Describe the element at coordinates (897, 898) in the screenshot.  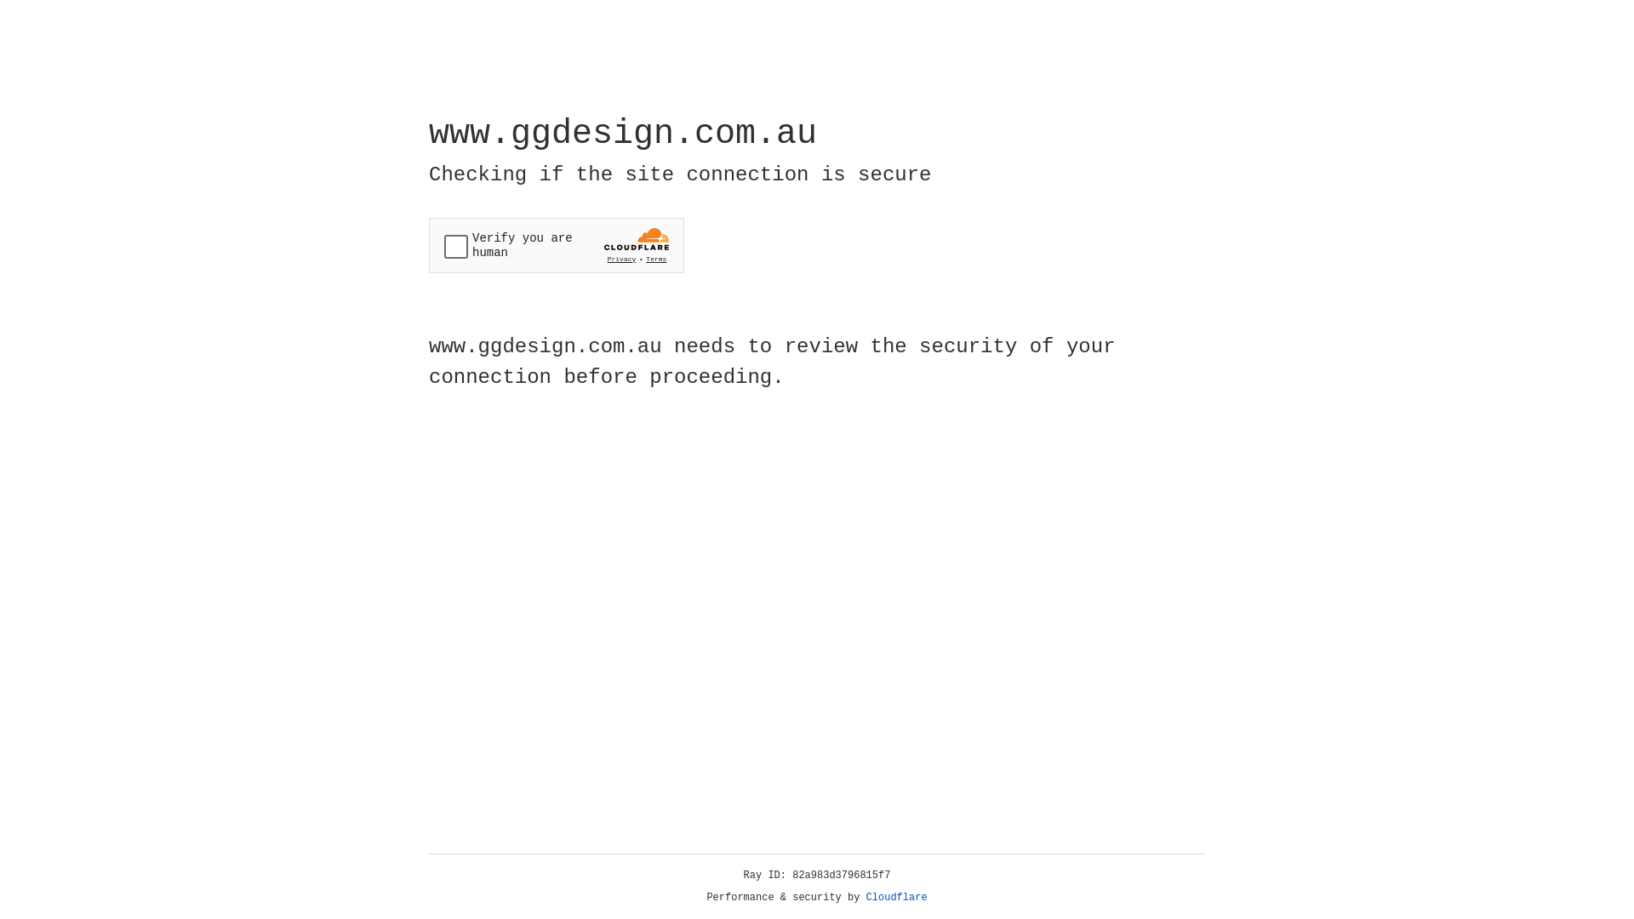
I see `Cloudflare` at that location.